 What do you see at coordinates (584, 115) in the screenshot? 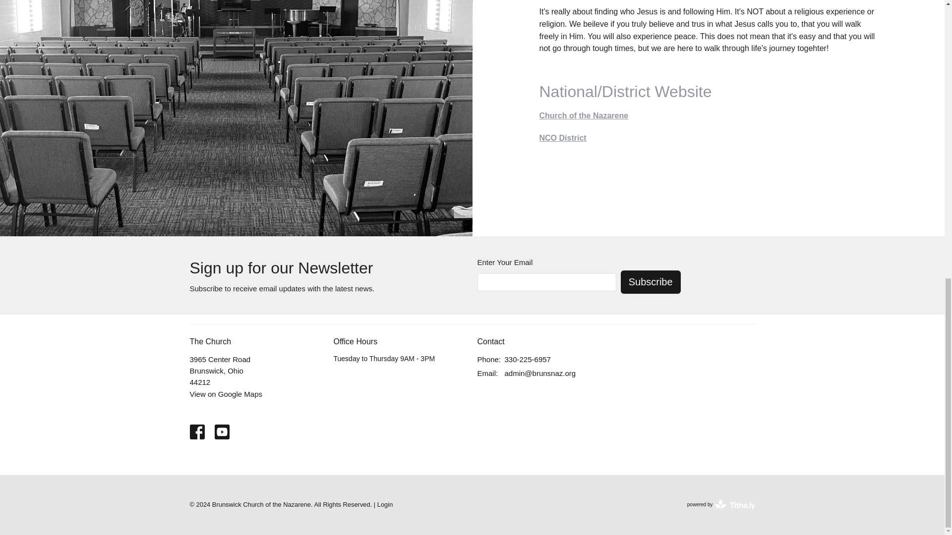
I see `View on Google Maps` at bounding box center [584, 115].